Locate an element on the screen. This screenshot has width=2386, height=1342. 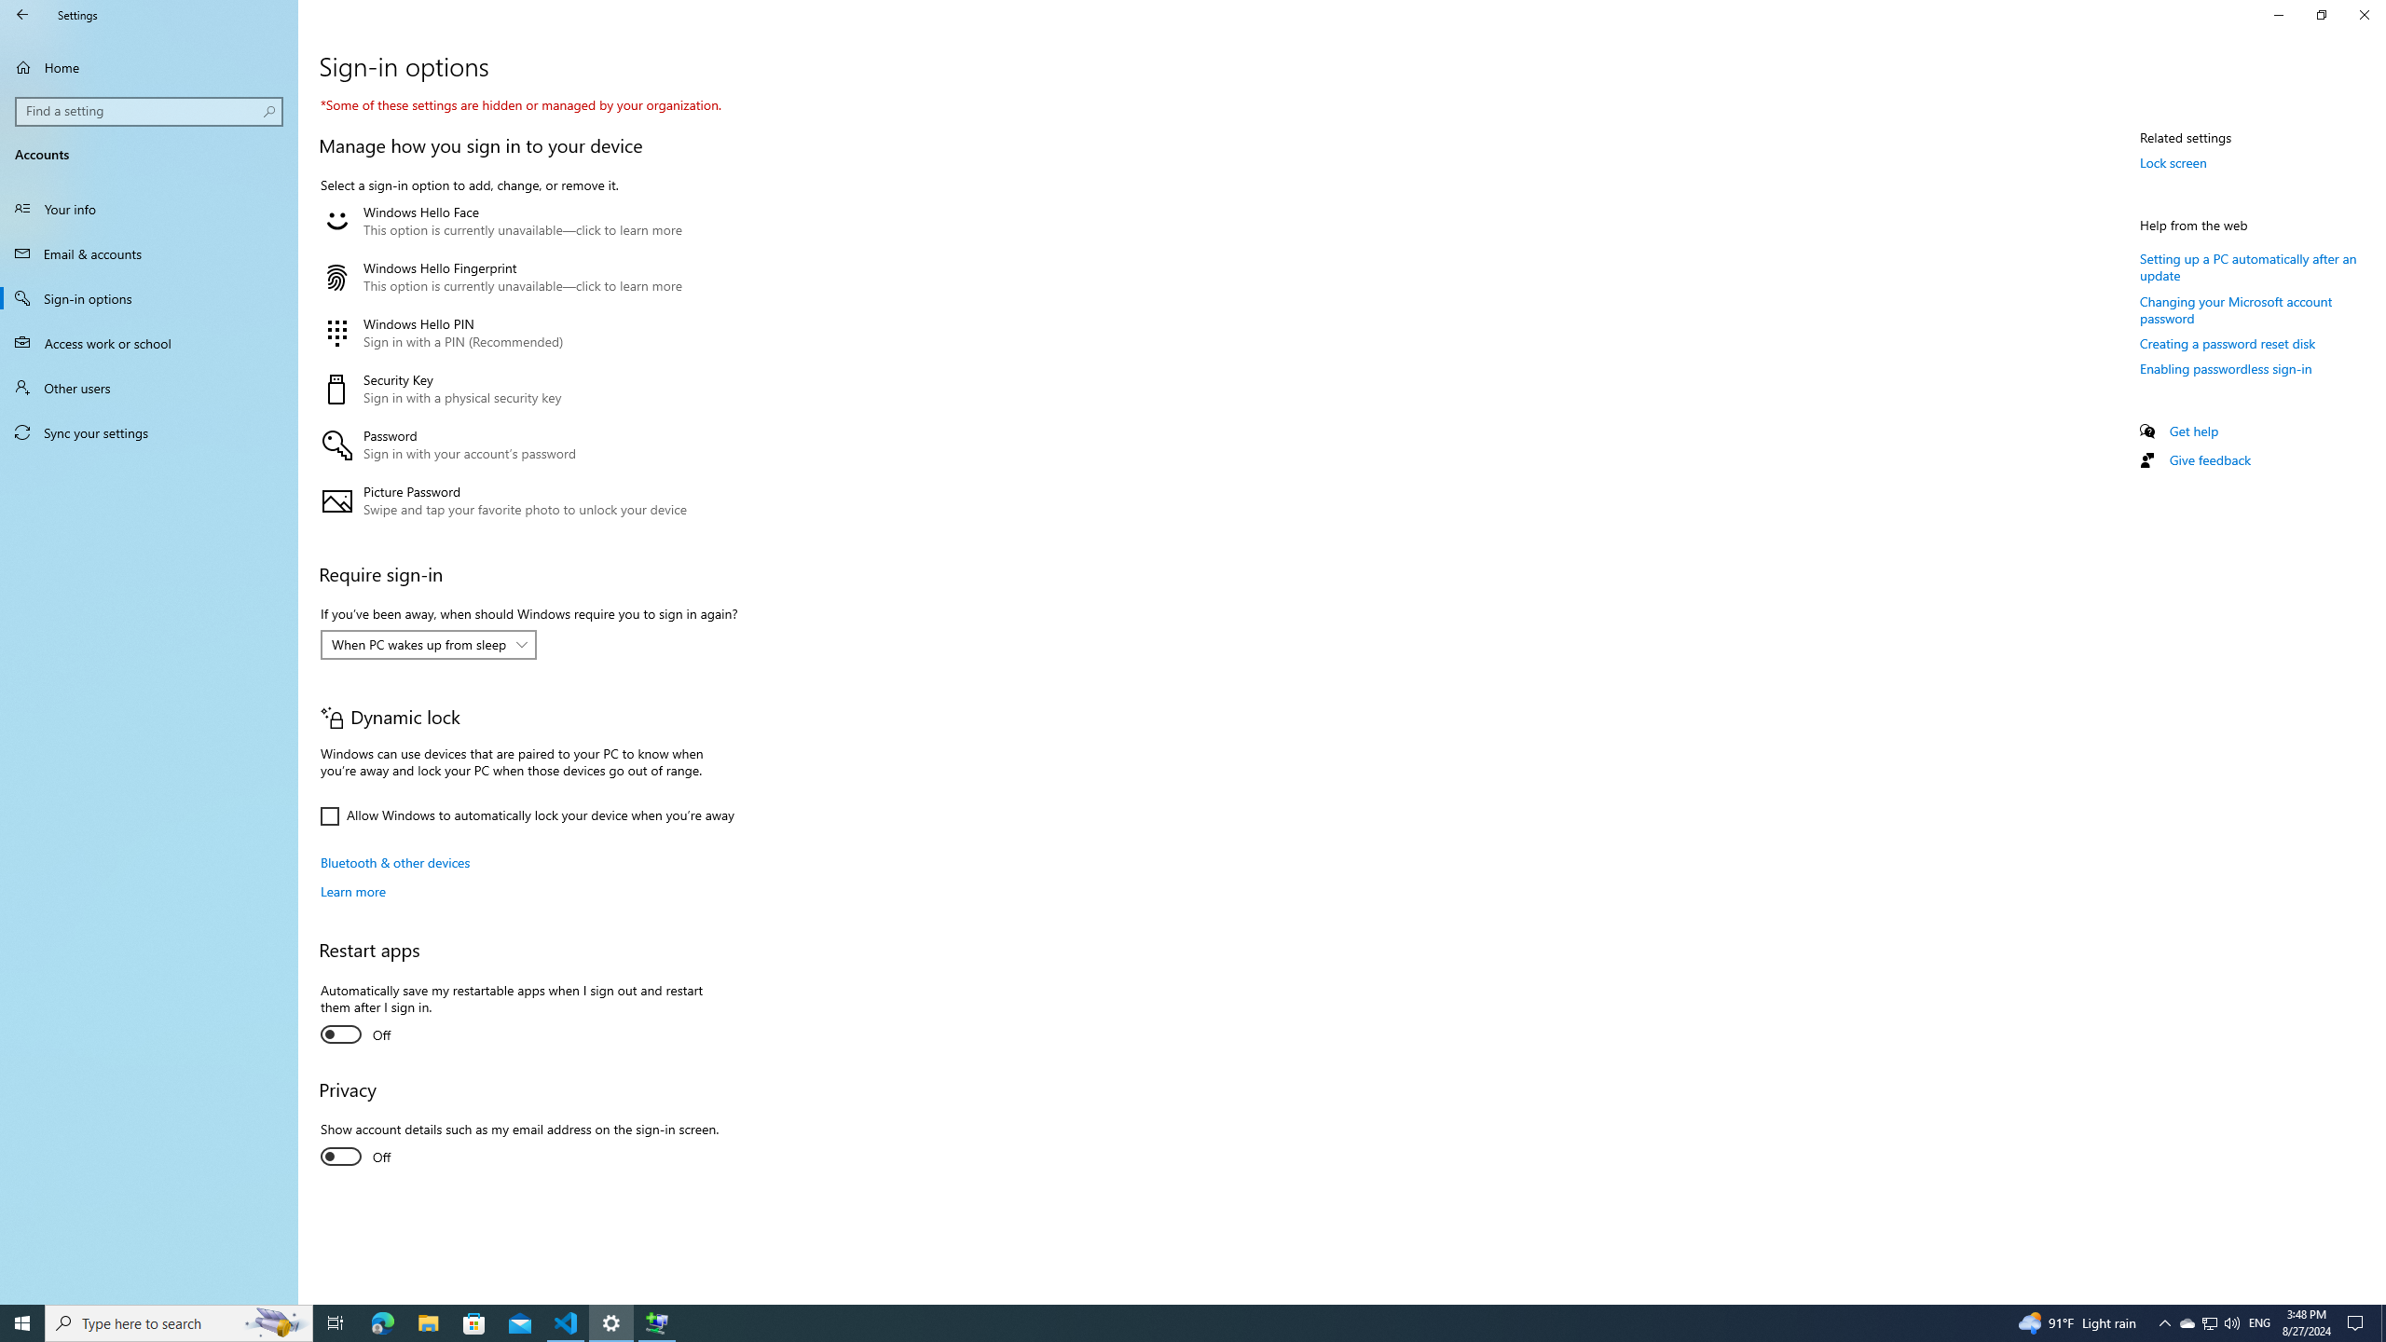
Running applications is located at coordinates (1158, 1323).